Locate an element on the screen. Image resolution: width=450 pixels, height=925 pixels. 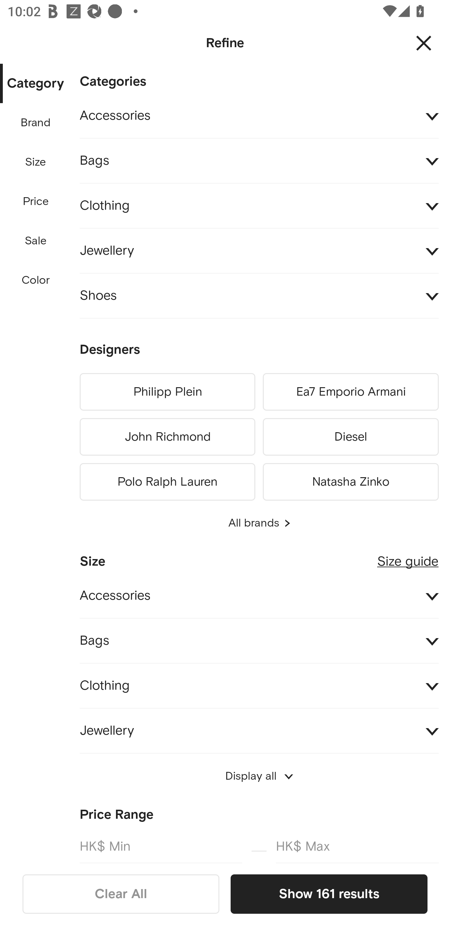
Accessories is located at coordinates (259, 116).